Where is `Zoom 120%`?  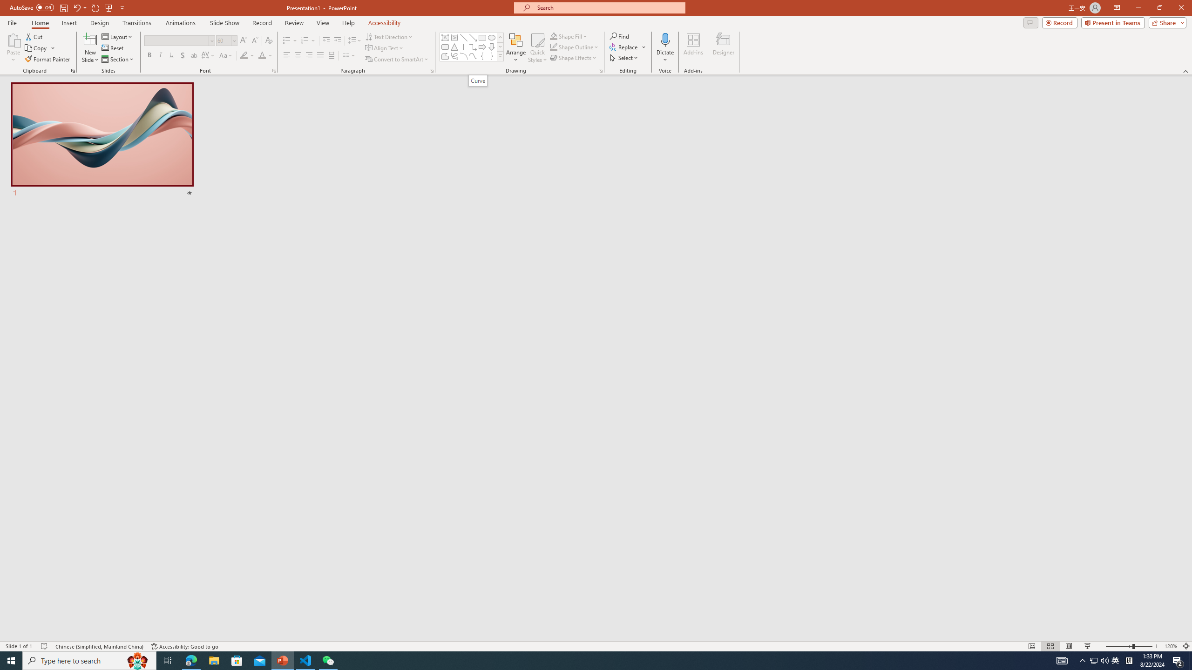
Zoom 120% is located at coordinates (1171, 646).